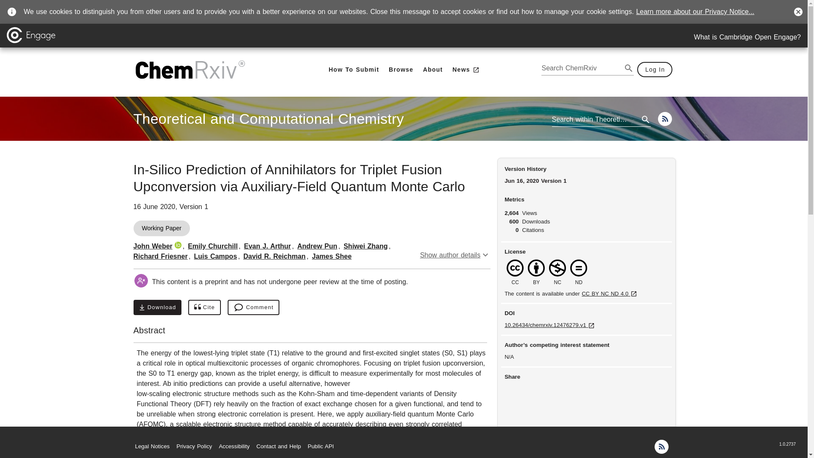 This screenshot has height=458, width=814. I want to click on Emily Churchill, so click(213, 246).